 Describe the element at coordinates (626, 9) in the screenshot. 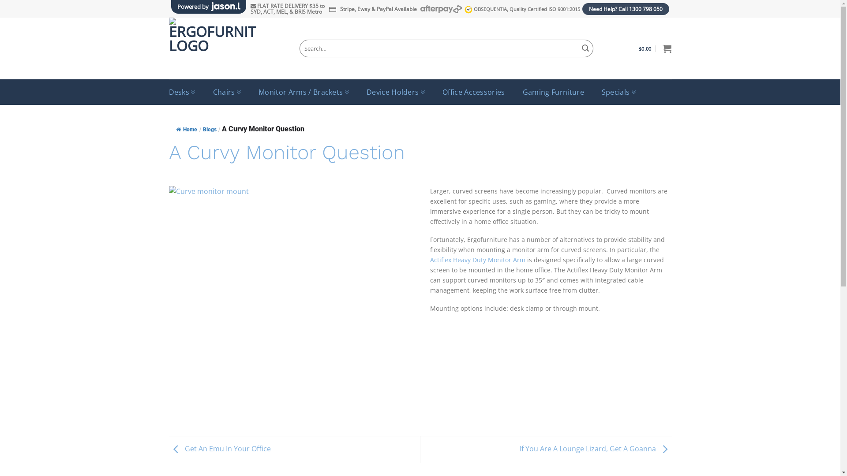

I see `Need Help? Call 1300 798 050` at that location.